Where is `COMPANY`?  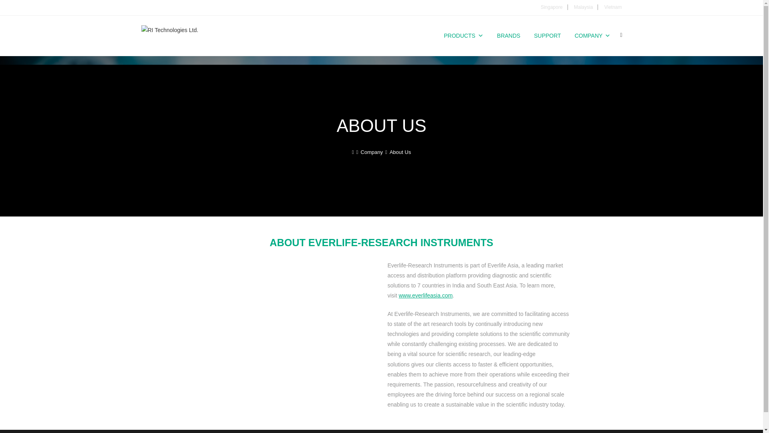 COMPANY is located at coordinates (592, 35).